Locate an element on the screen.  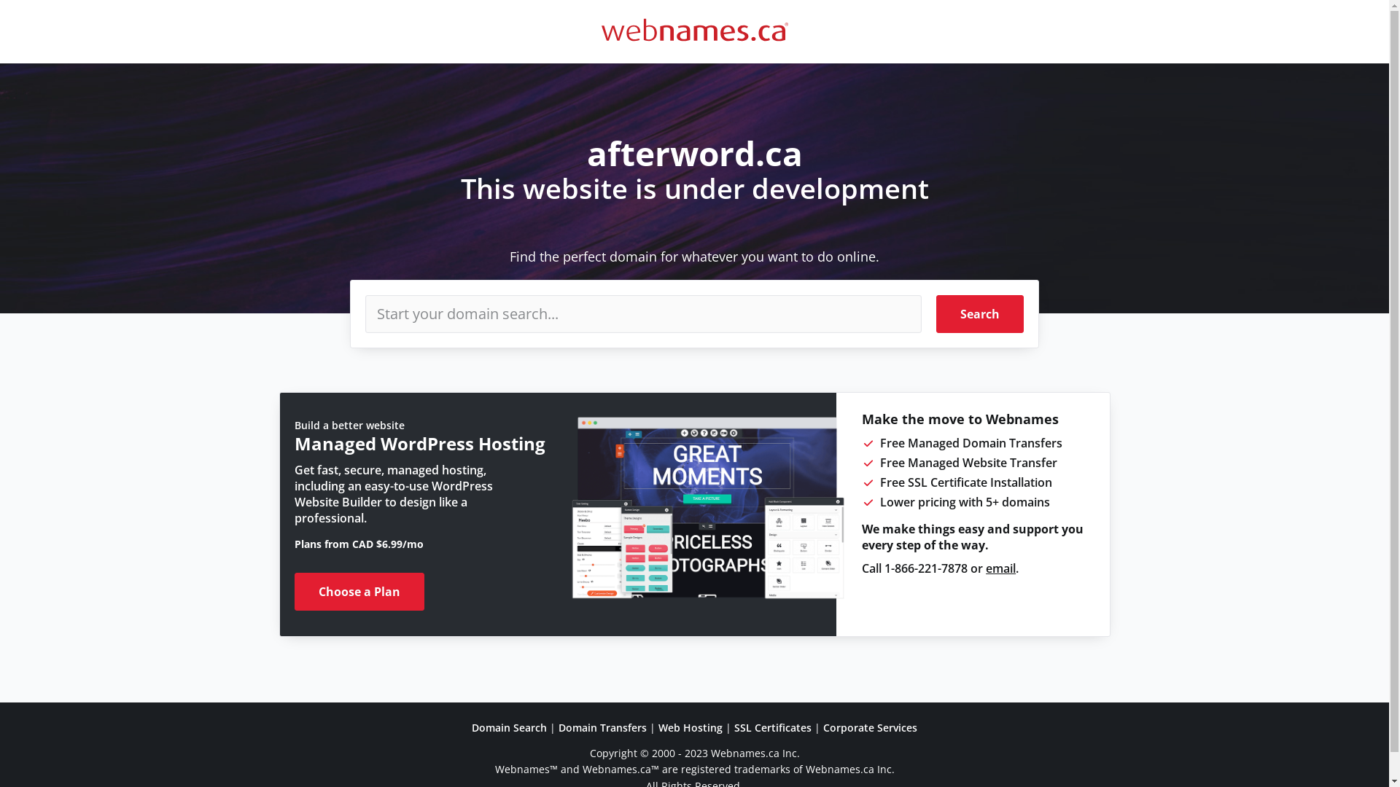
SSL Certificates is located at coordinates (773, 727).